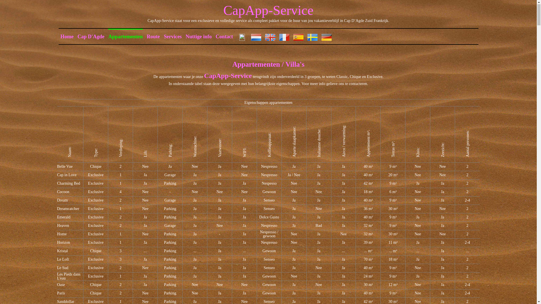 The width and height of the screenshot is (541, 304). I want to click on Dream, so click(62, 200).